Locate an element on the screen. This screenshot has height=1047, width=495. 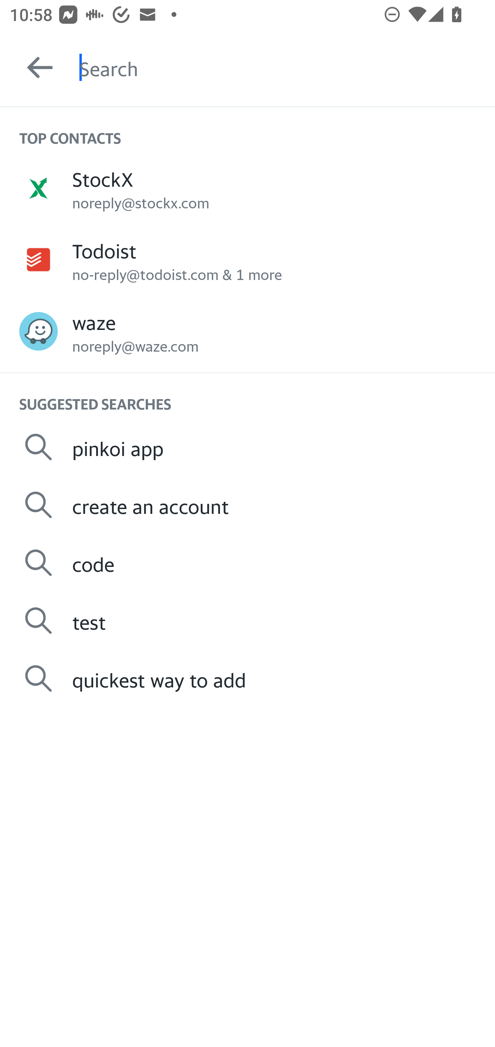
Suggested searches test is located at coordinates (247, 620).